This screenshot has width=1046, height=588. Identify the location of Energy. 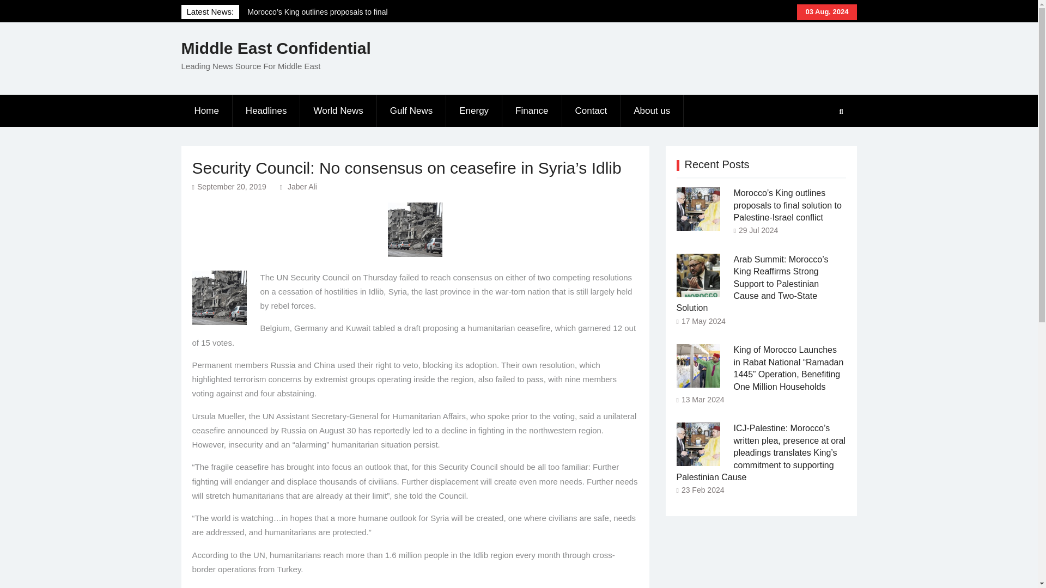
(474, 111).